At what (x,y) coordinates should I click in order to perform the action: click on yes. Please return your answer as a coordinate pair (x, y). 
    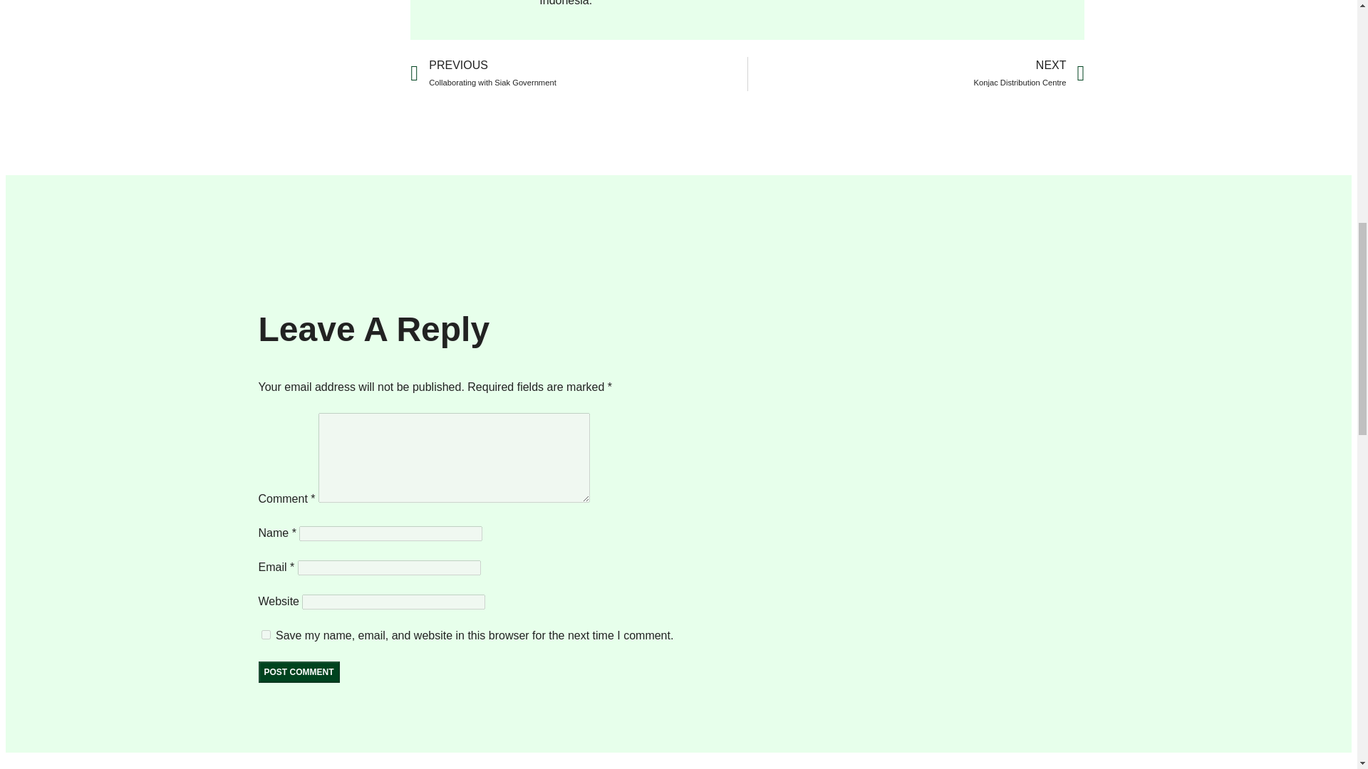
    Looking at the image, I should click on (265, 634).